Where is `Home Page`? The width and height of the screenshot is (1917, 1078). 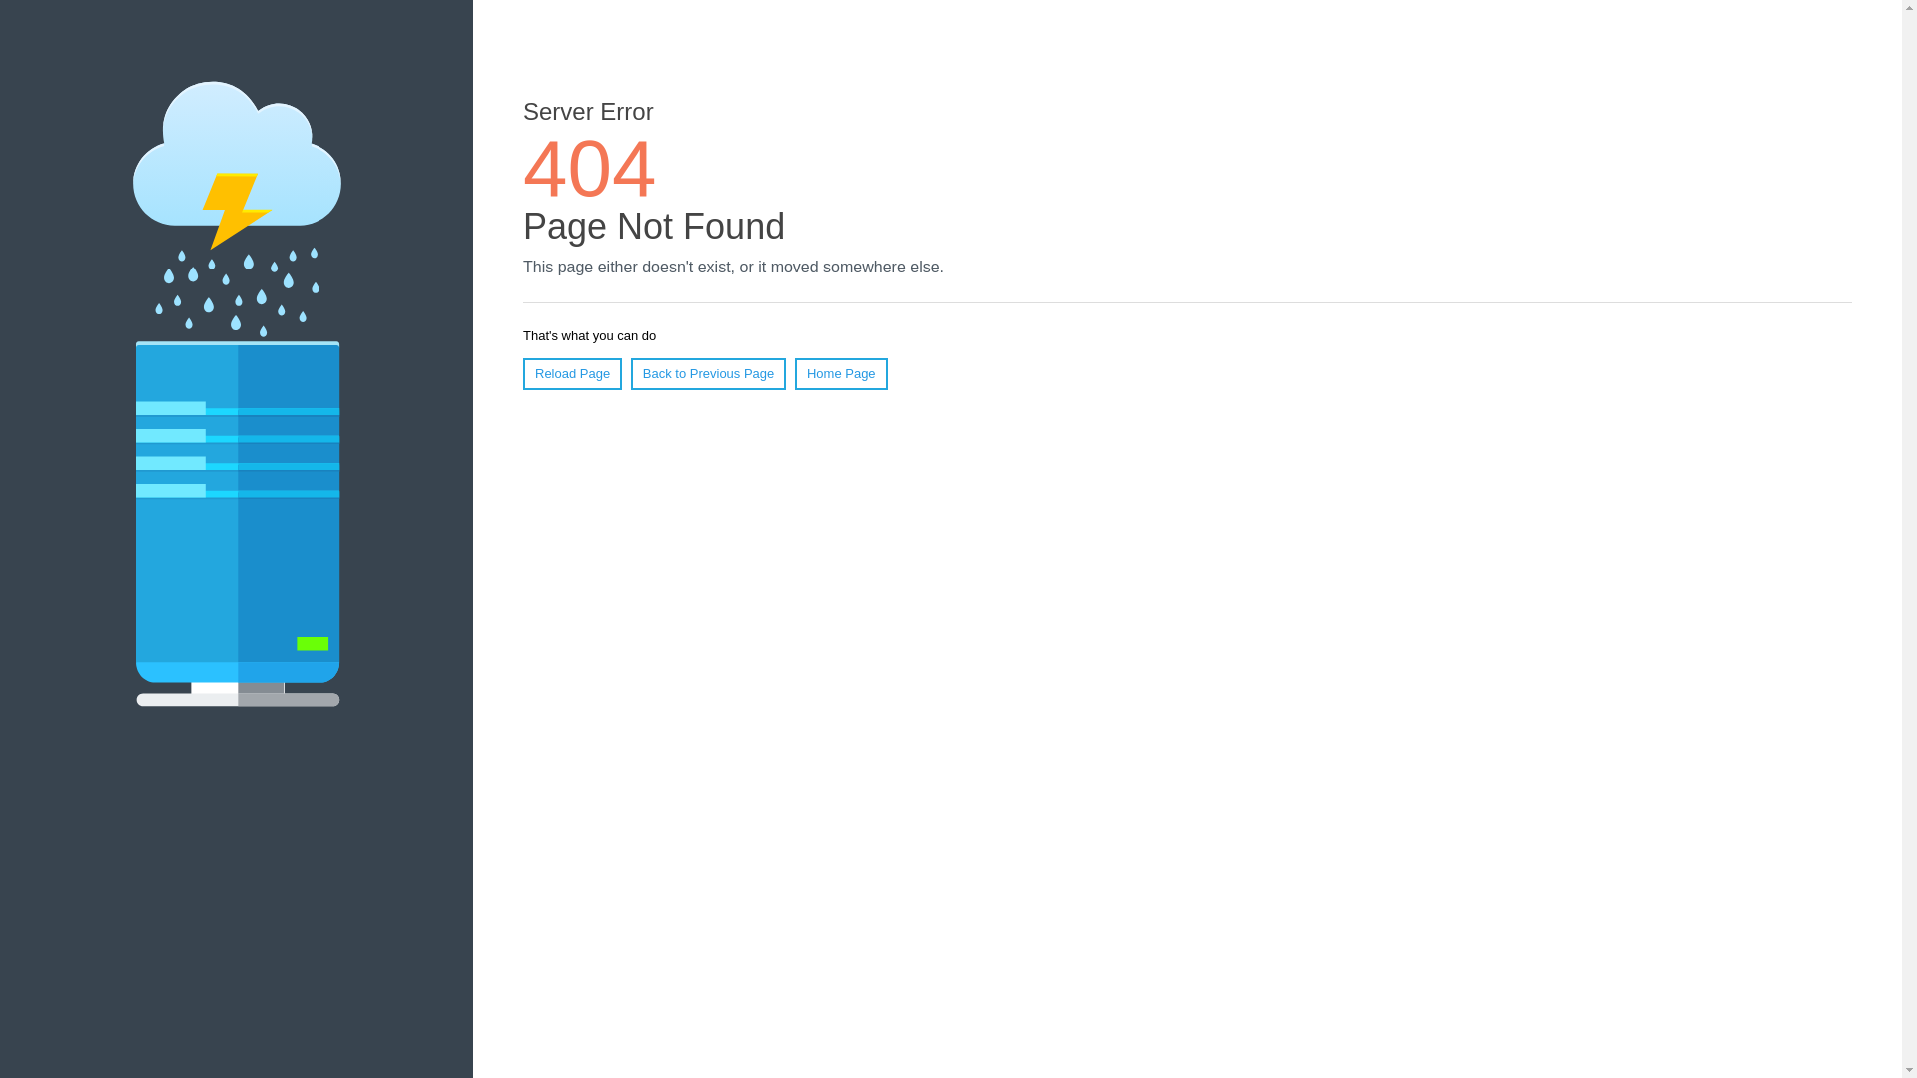
Home Page is located at coordinates (841, 374).